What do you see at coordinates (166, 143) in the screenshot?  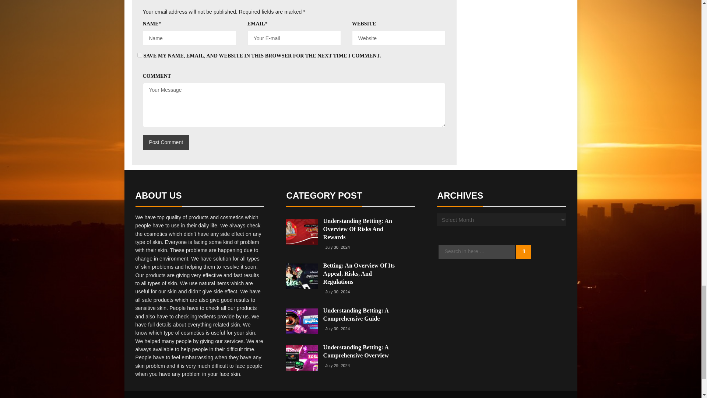 I see `Post Comment` at bounding box center [166, 143].